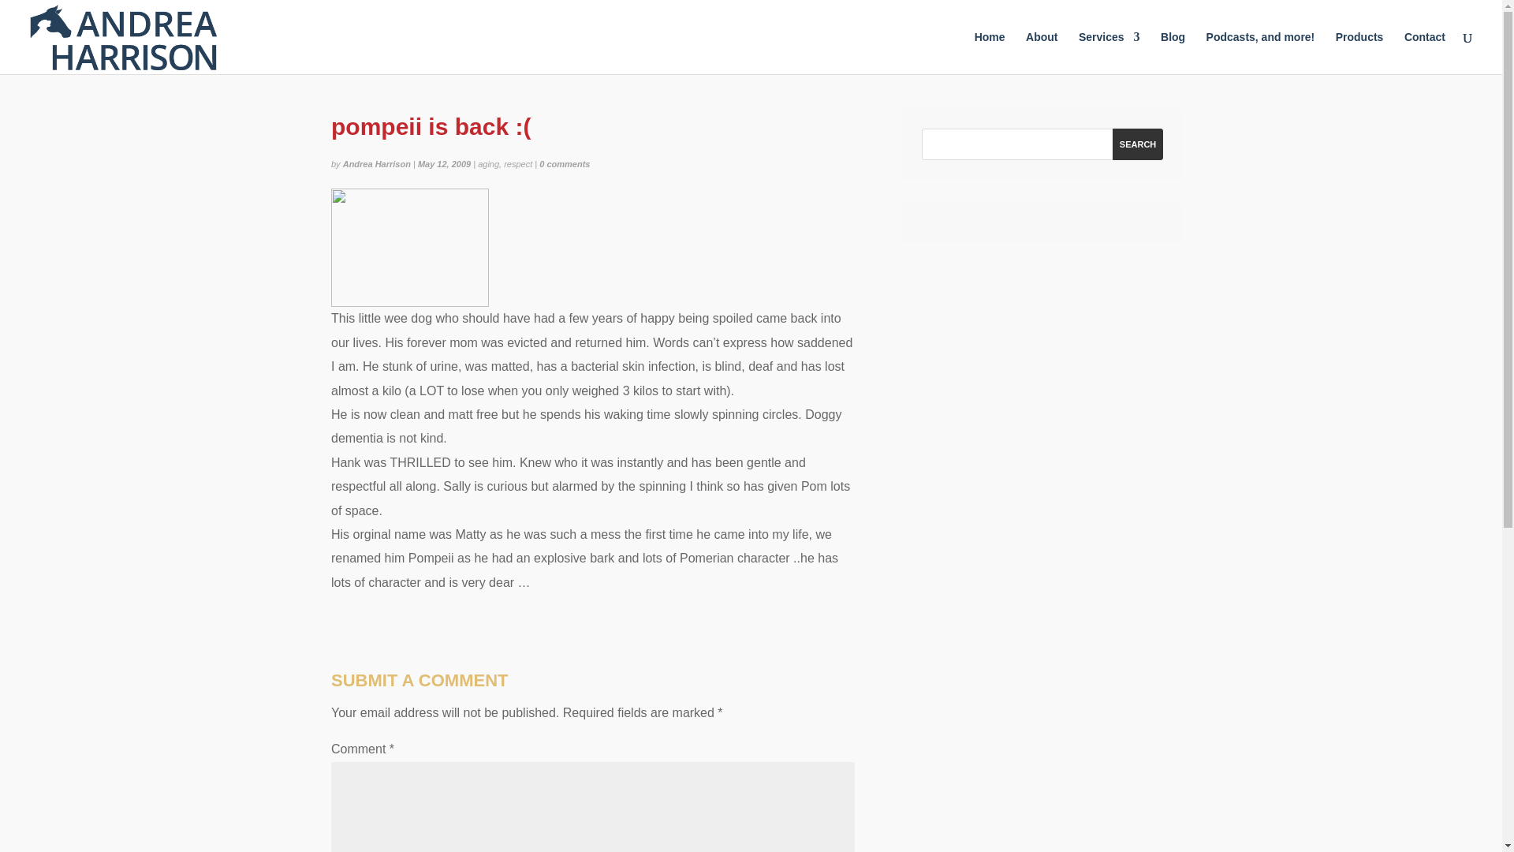 The height and width of the screenshot is (852, 1514). What do you see at coordinates (1359, 52) in the screenshot?
I see `Products` at bounding box center [1359, 52].